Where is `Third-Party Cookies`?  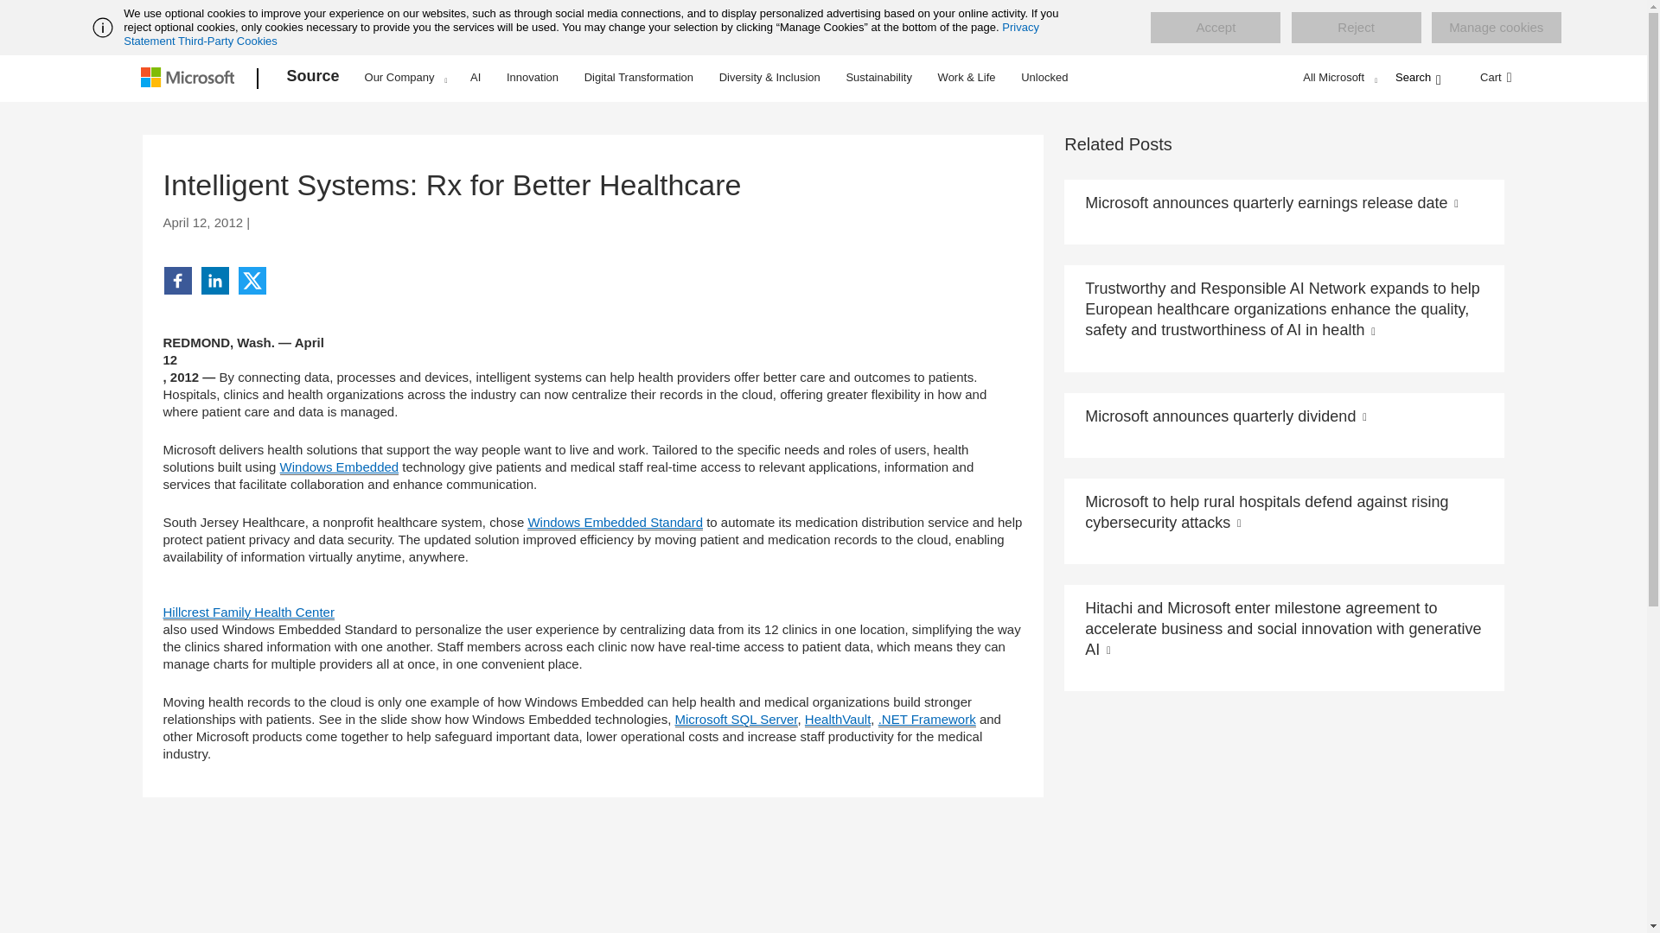 Third-Party Cookies is located at coordinates (227, 41).